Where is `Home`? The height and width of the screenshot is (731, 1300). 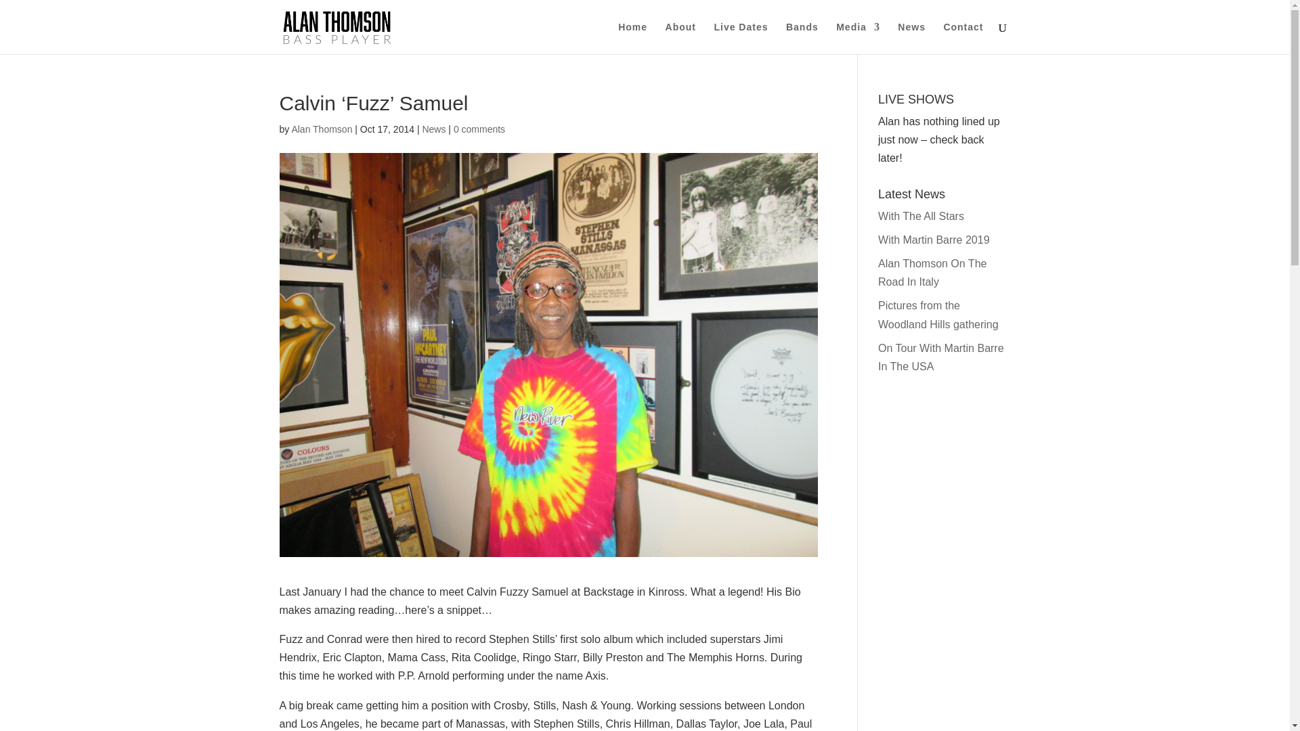 Home is located at coordinates (632, 38).